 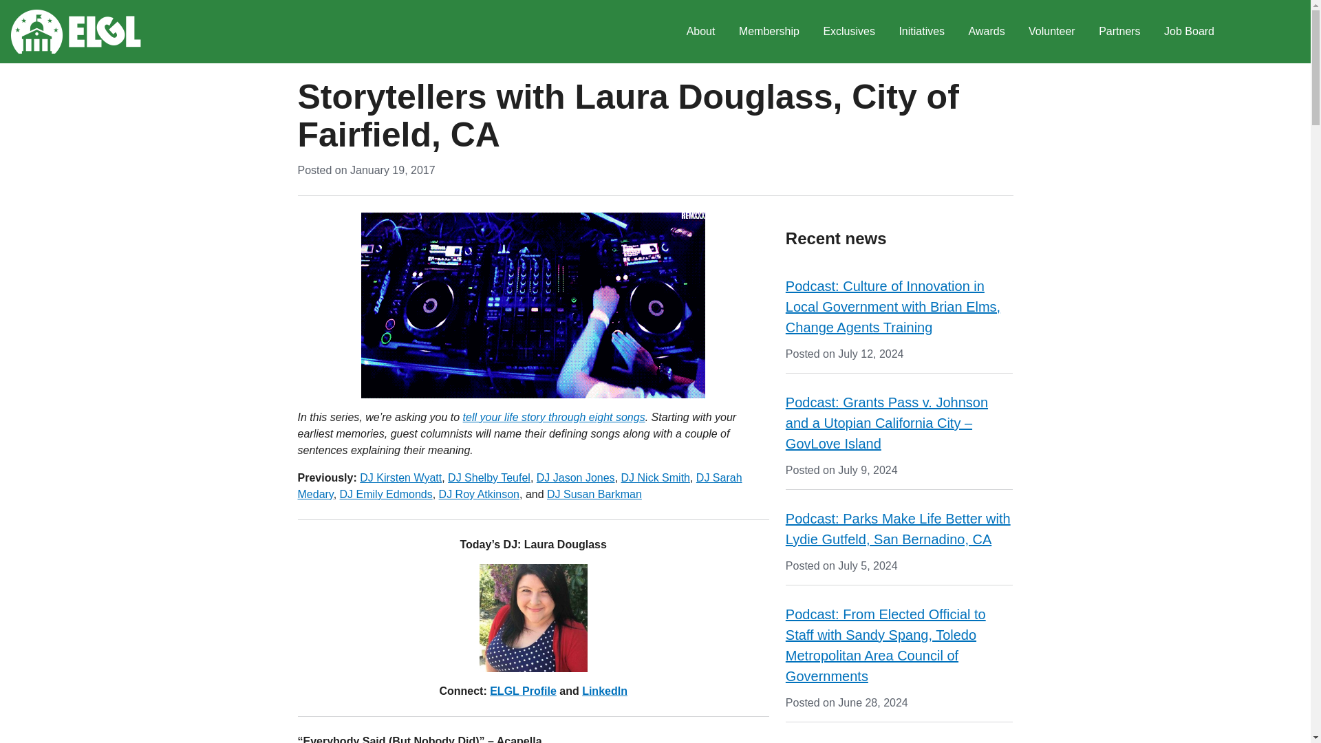 I want to click on DJ Shelby Teufel, so click(x=488, y=477).